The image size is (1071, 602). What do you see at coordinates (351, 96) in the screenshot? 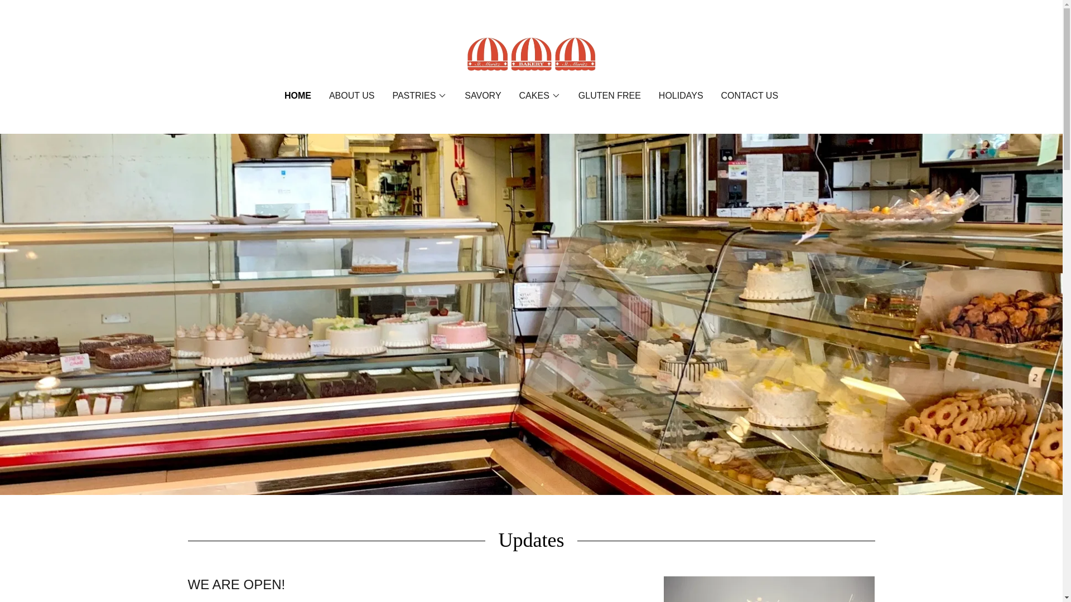
I see `ABOUT US` at bounding box center [351, 96].